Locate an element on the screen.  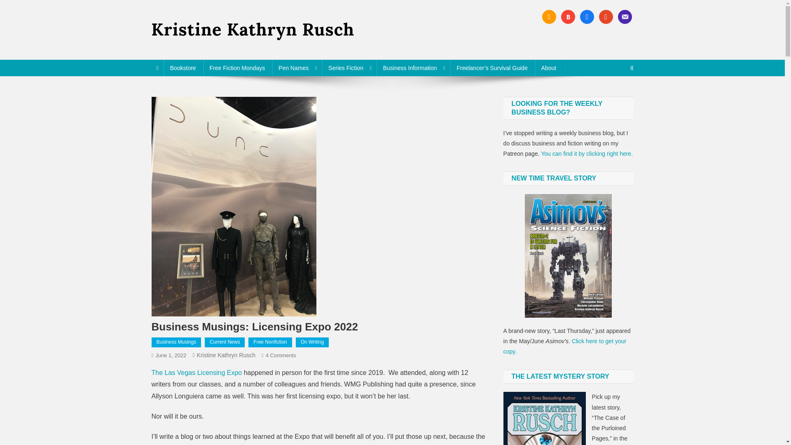
facebook is located at coordinates (587, 16).